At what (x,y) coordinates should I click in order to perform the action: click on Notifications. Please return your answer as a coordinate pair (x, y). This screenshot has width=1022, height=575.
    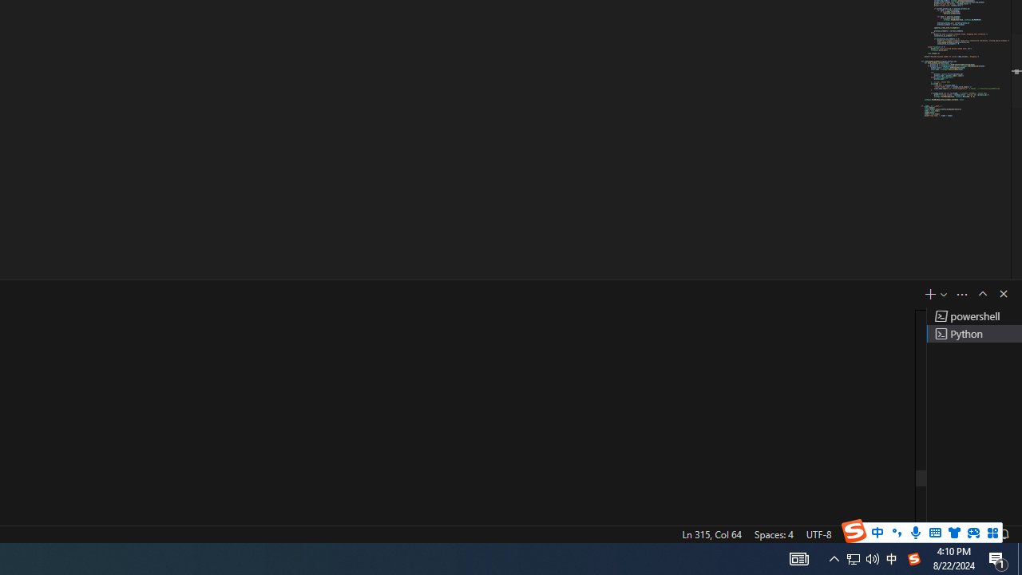
    Looking at the image, I should click on (1004, 533).